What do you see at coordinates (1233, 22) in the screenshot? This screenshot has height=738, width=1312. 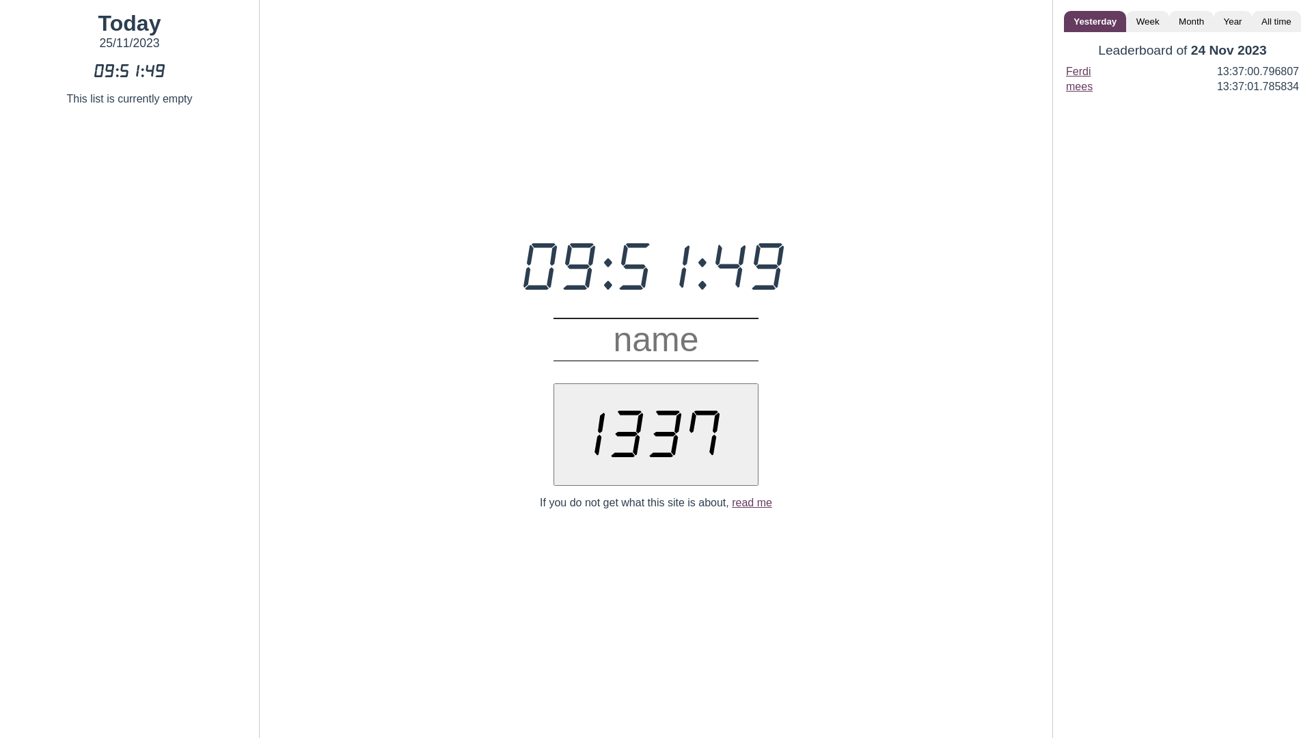 I see `Year` at bounding box center [1233, 22].